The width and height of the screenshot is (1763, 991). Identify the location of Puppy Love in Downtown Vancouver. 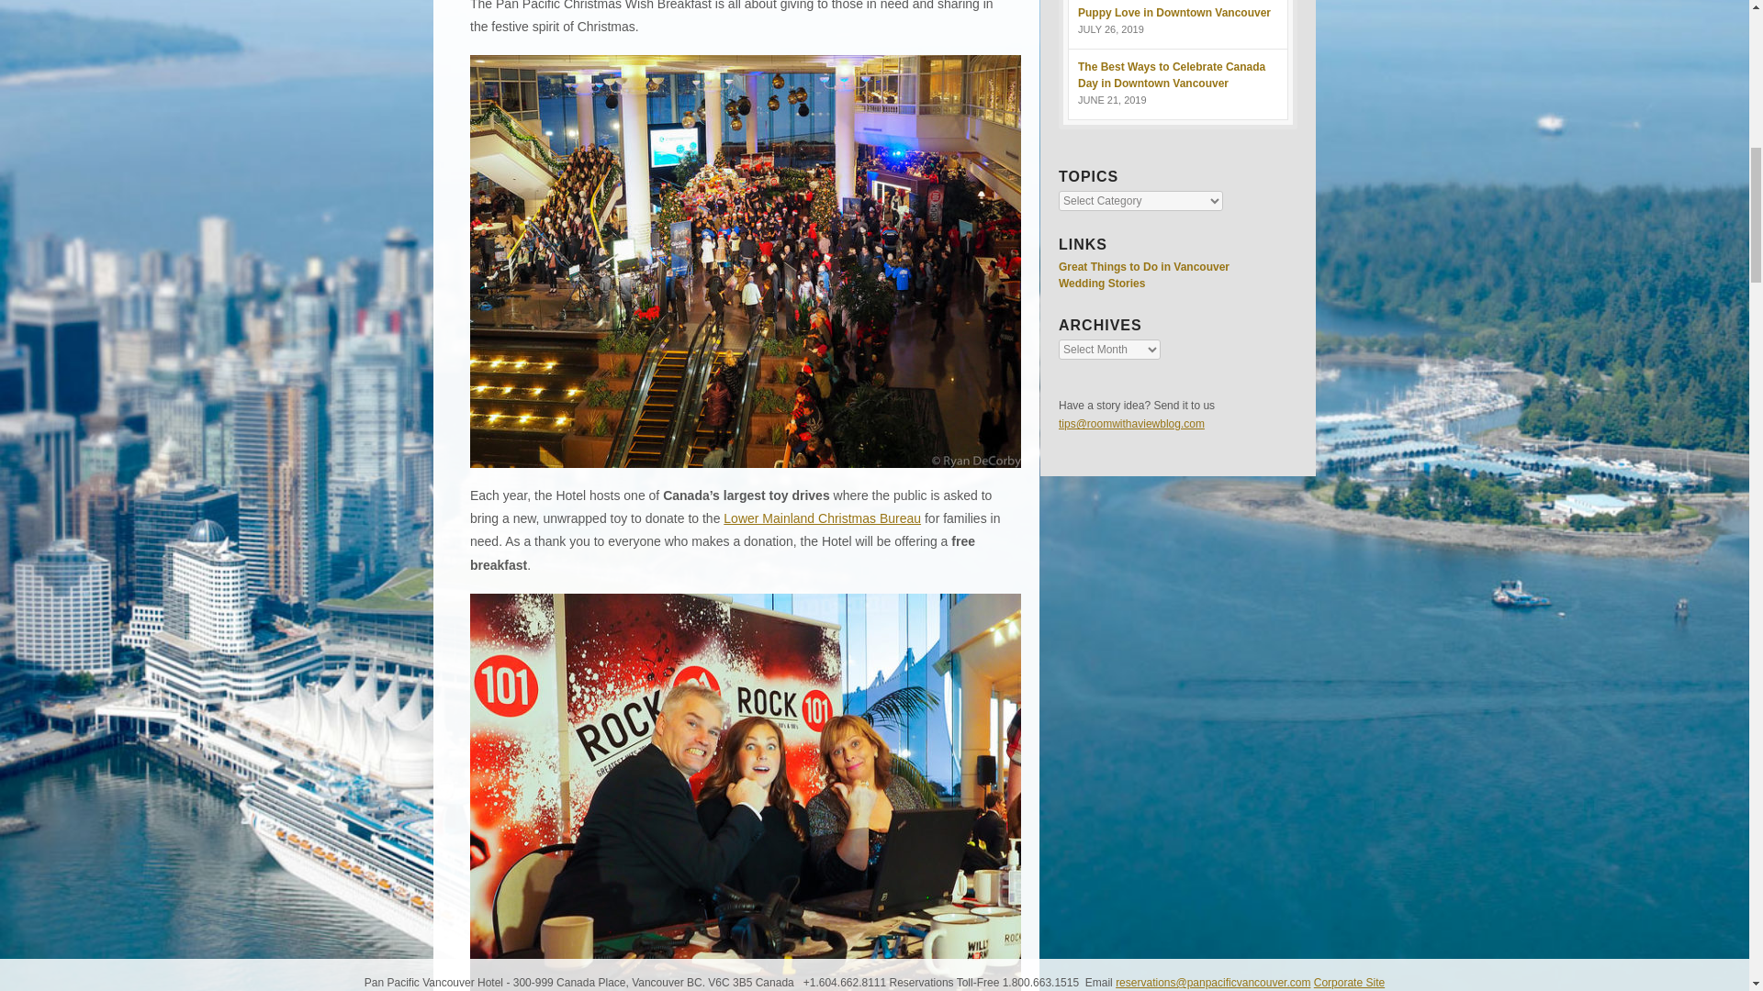
(1173, 12).